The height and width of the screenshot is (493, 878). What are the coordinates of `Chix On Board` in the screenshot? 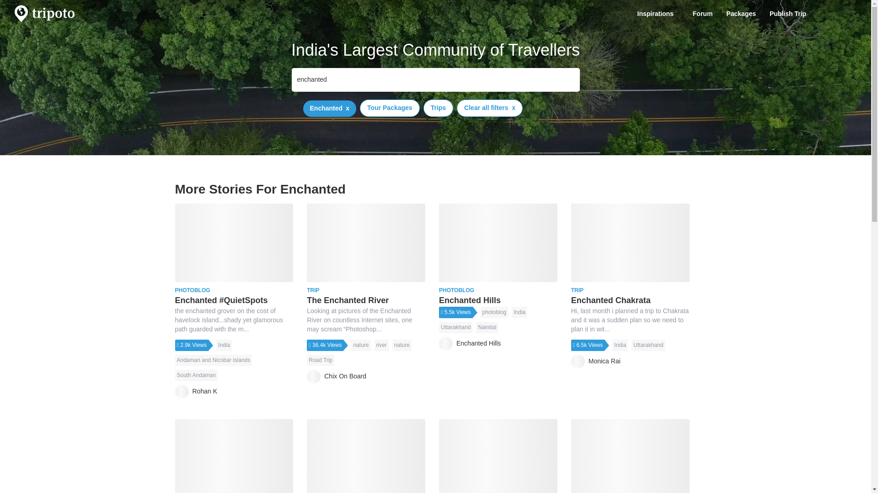 It's located at (336, 377).